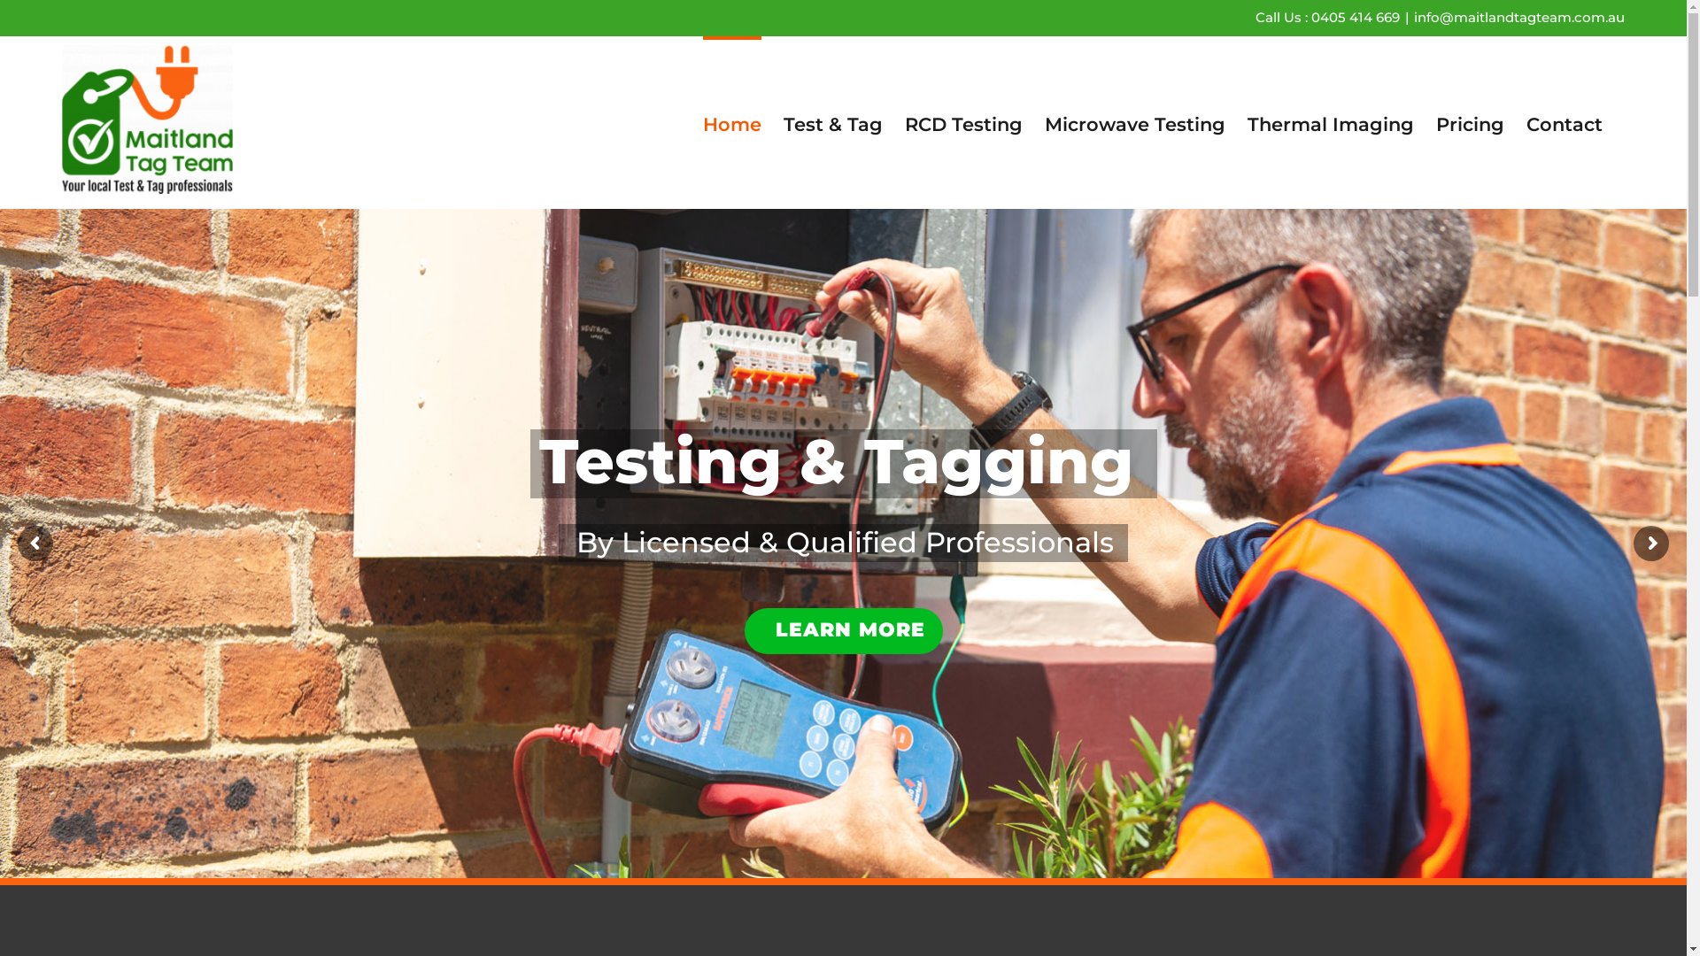 This screenshot has width=1700, height=956. Describe the element at coordinates (1331, 122) in the screenshot. I see `Thermal Imaging` at that location.